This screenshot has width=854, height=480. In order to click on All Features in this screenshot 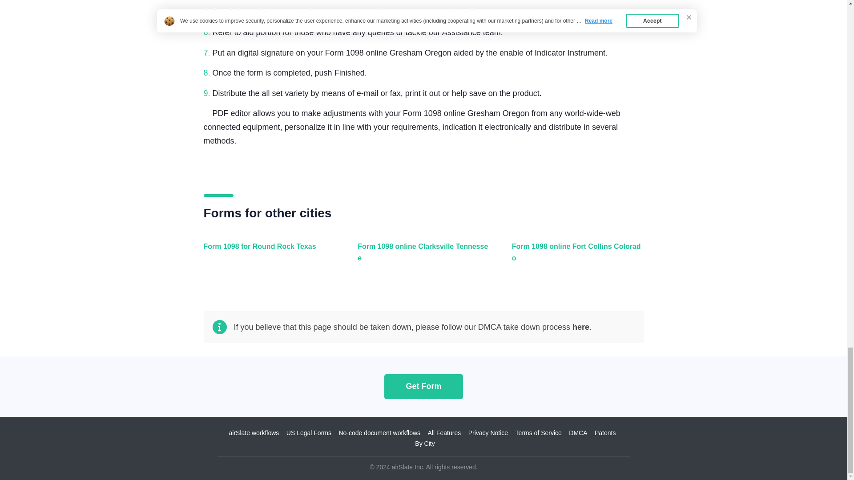, I will do `click(444, 432)`.